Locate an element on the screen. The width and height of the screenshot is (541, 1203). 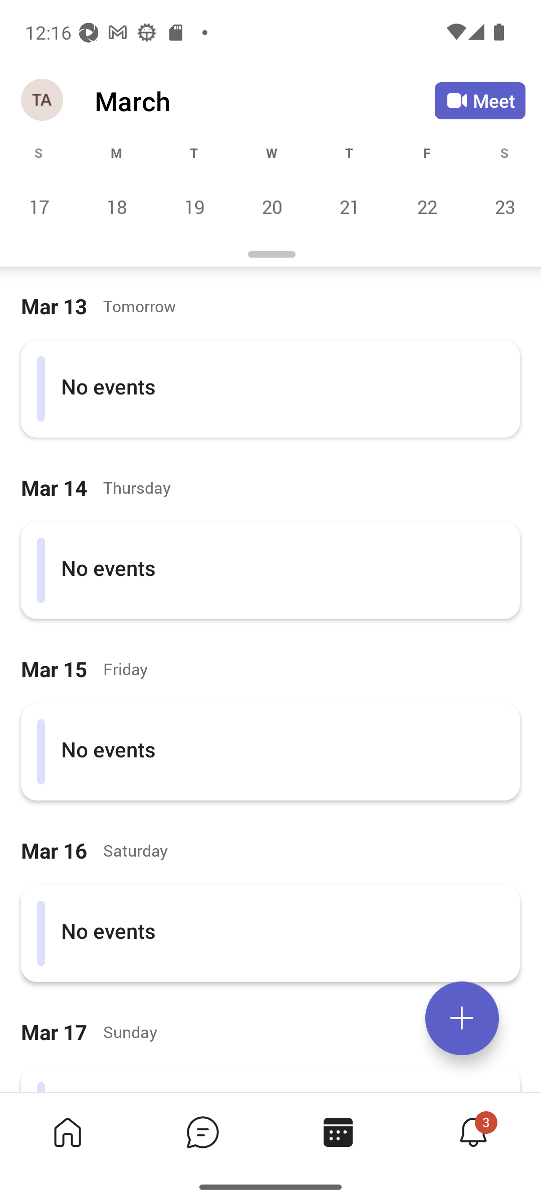
Sunday, March 17 17 is located at coordinates (39, 207).